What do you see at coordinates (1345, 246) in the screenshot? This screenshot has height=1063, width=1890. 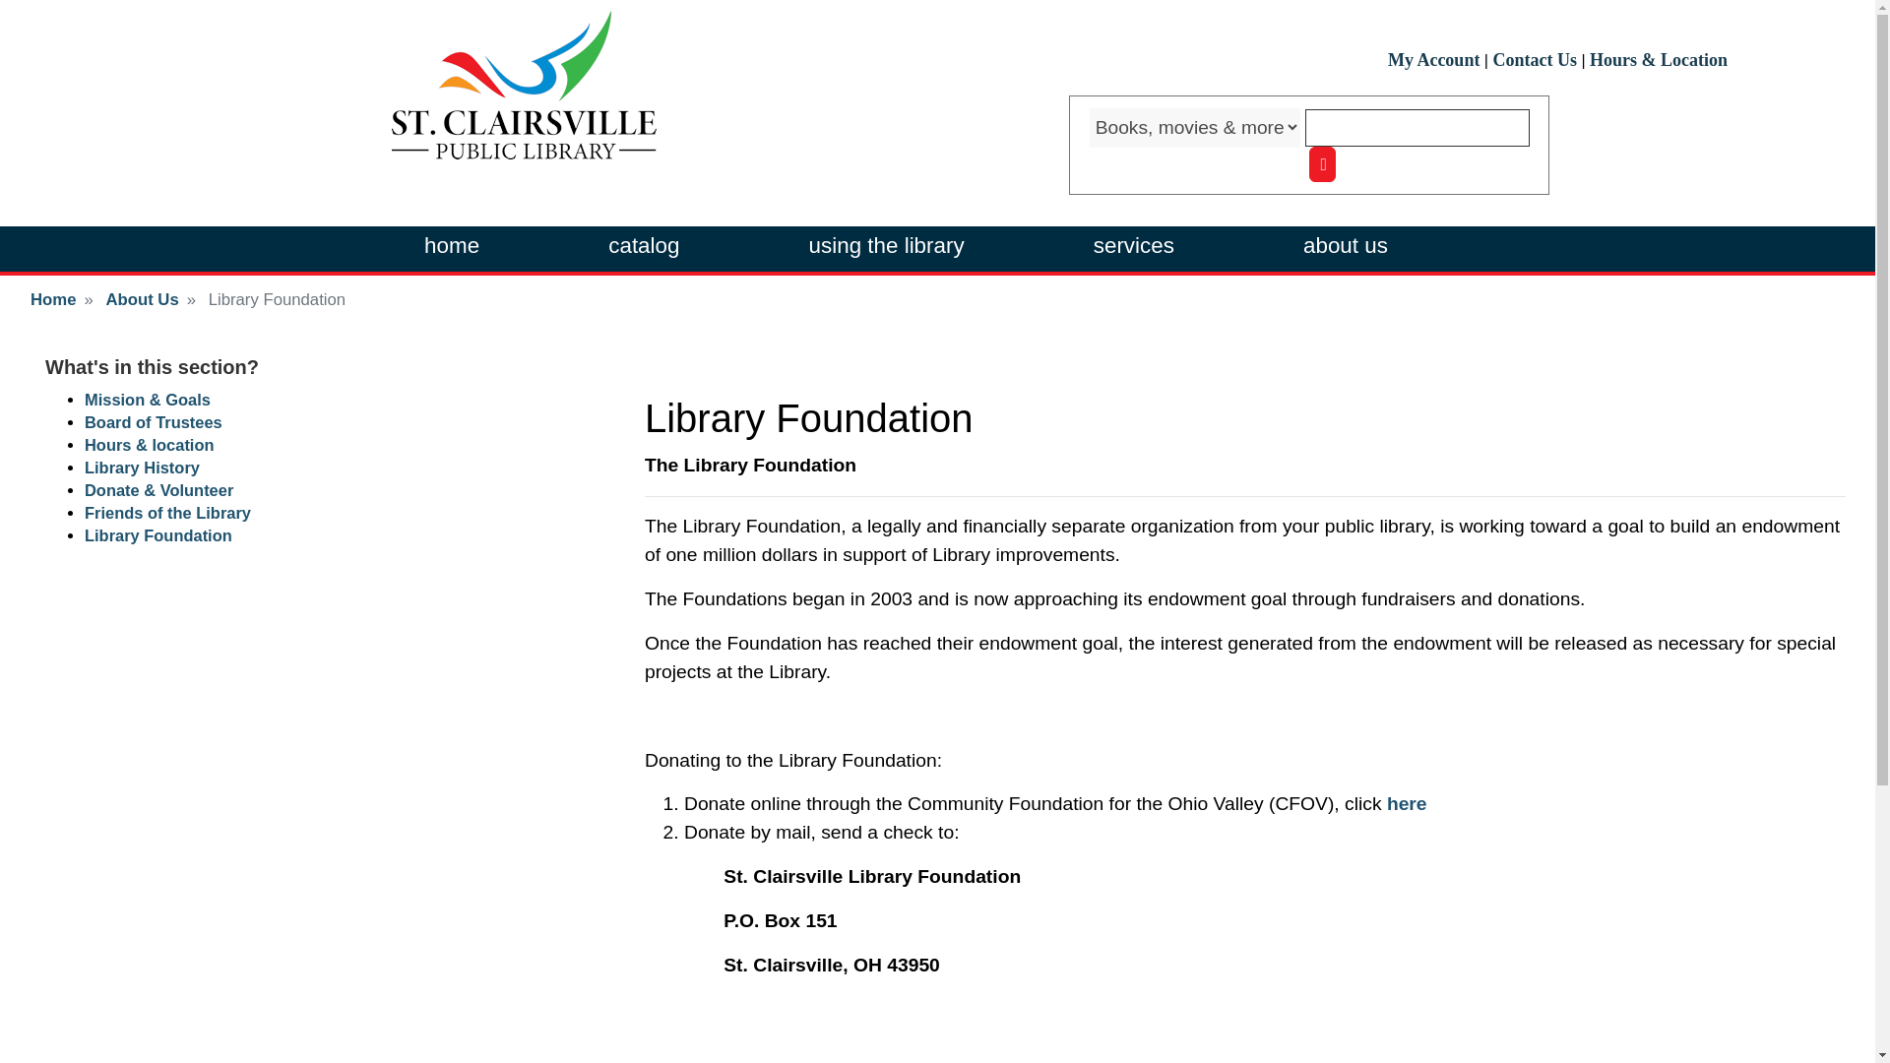 I see `about us` at bounding box center [1345, 246].